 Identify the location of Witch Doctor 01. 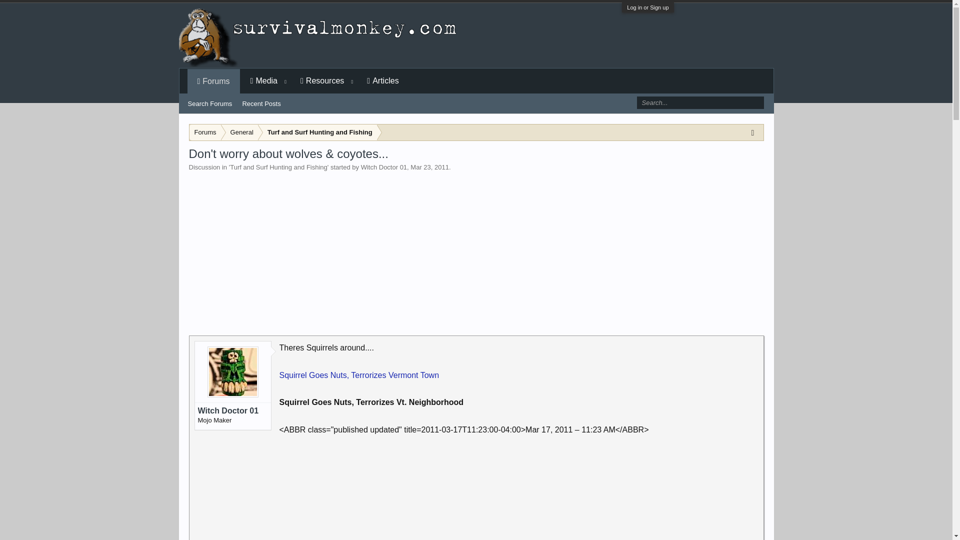
(232, 411).